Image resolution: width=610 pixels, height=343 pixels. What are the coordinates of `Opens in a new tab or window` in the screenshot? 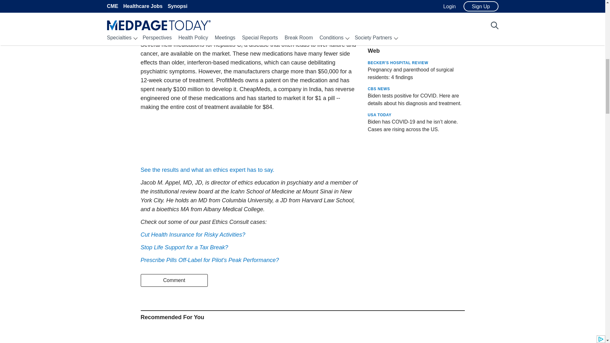 It's located at (241, 27).